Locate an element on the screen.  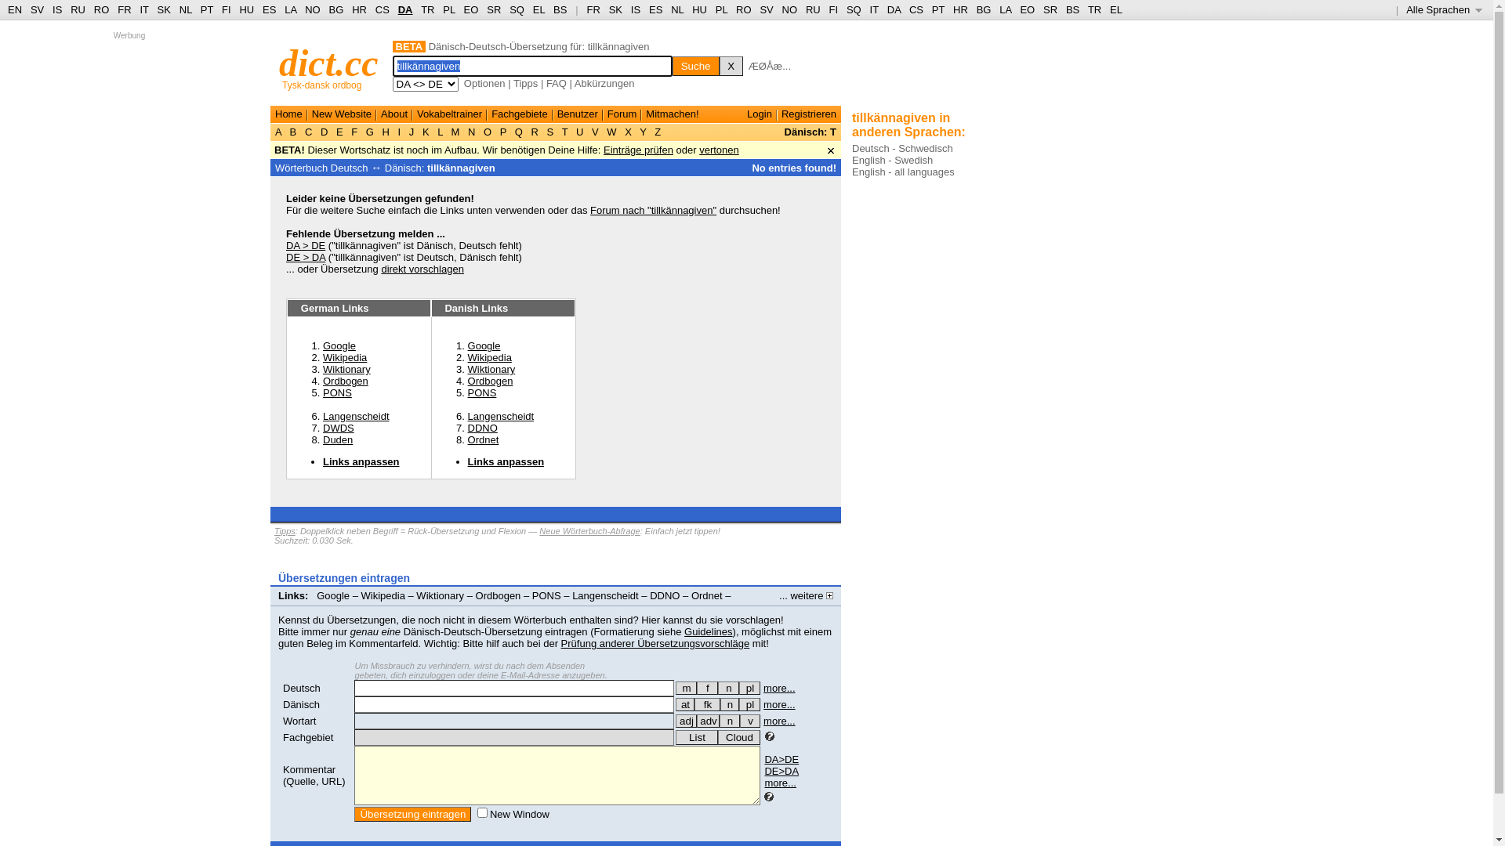
n is located at coordinates (730, 705).